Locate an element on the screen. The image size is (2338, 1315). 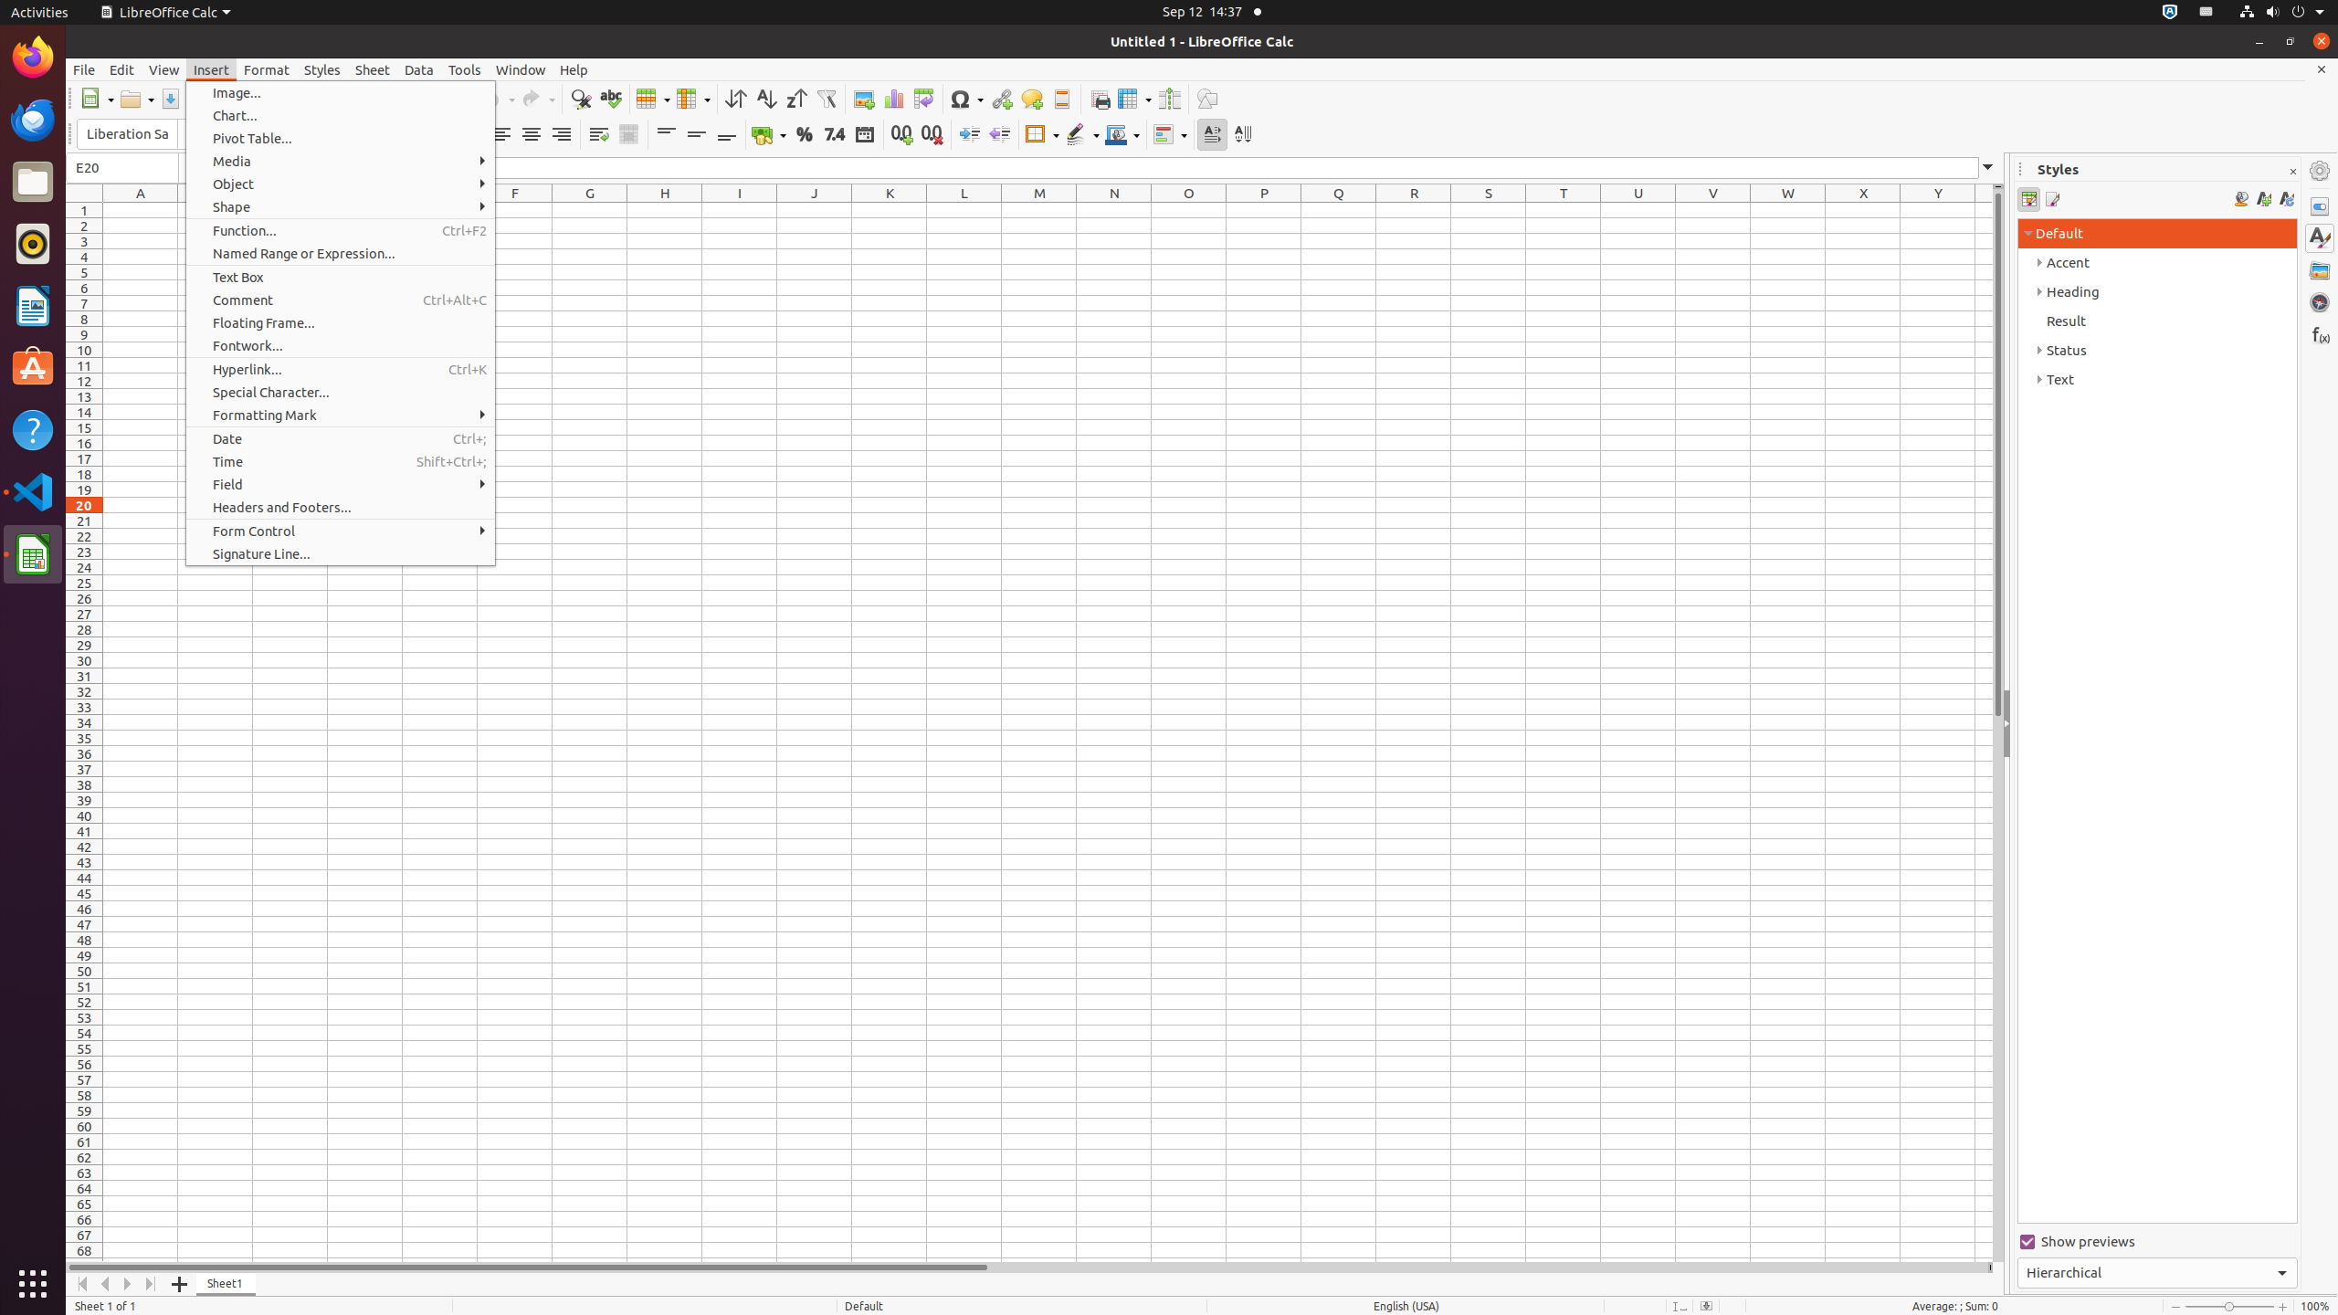
Wrap Text is located at coordinates (599, 135).